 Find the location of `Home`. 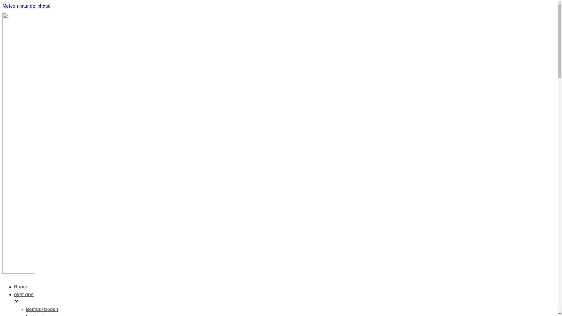

Home is located at coordinates (20, 287).